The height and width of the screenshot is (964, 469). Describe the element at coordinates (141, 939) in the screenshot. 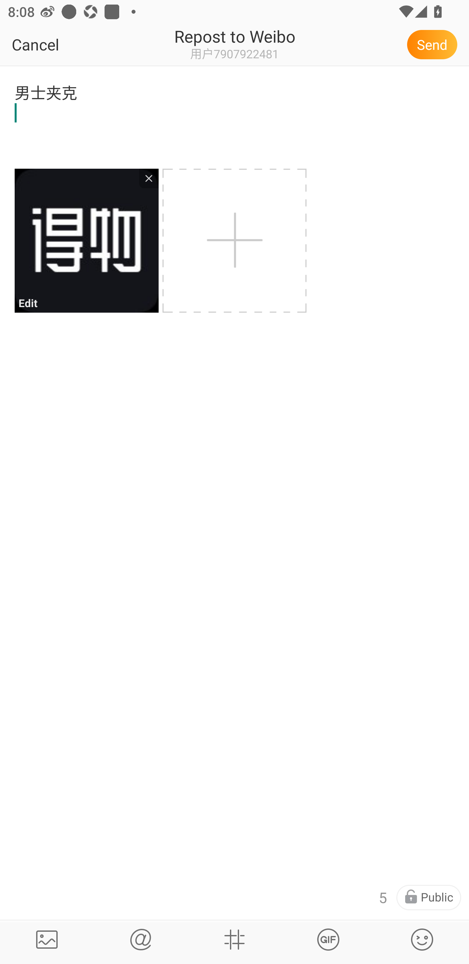

I see `Search` at that location.